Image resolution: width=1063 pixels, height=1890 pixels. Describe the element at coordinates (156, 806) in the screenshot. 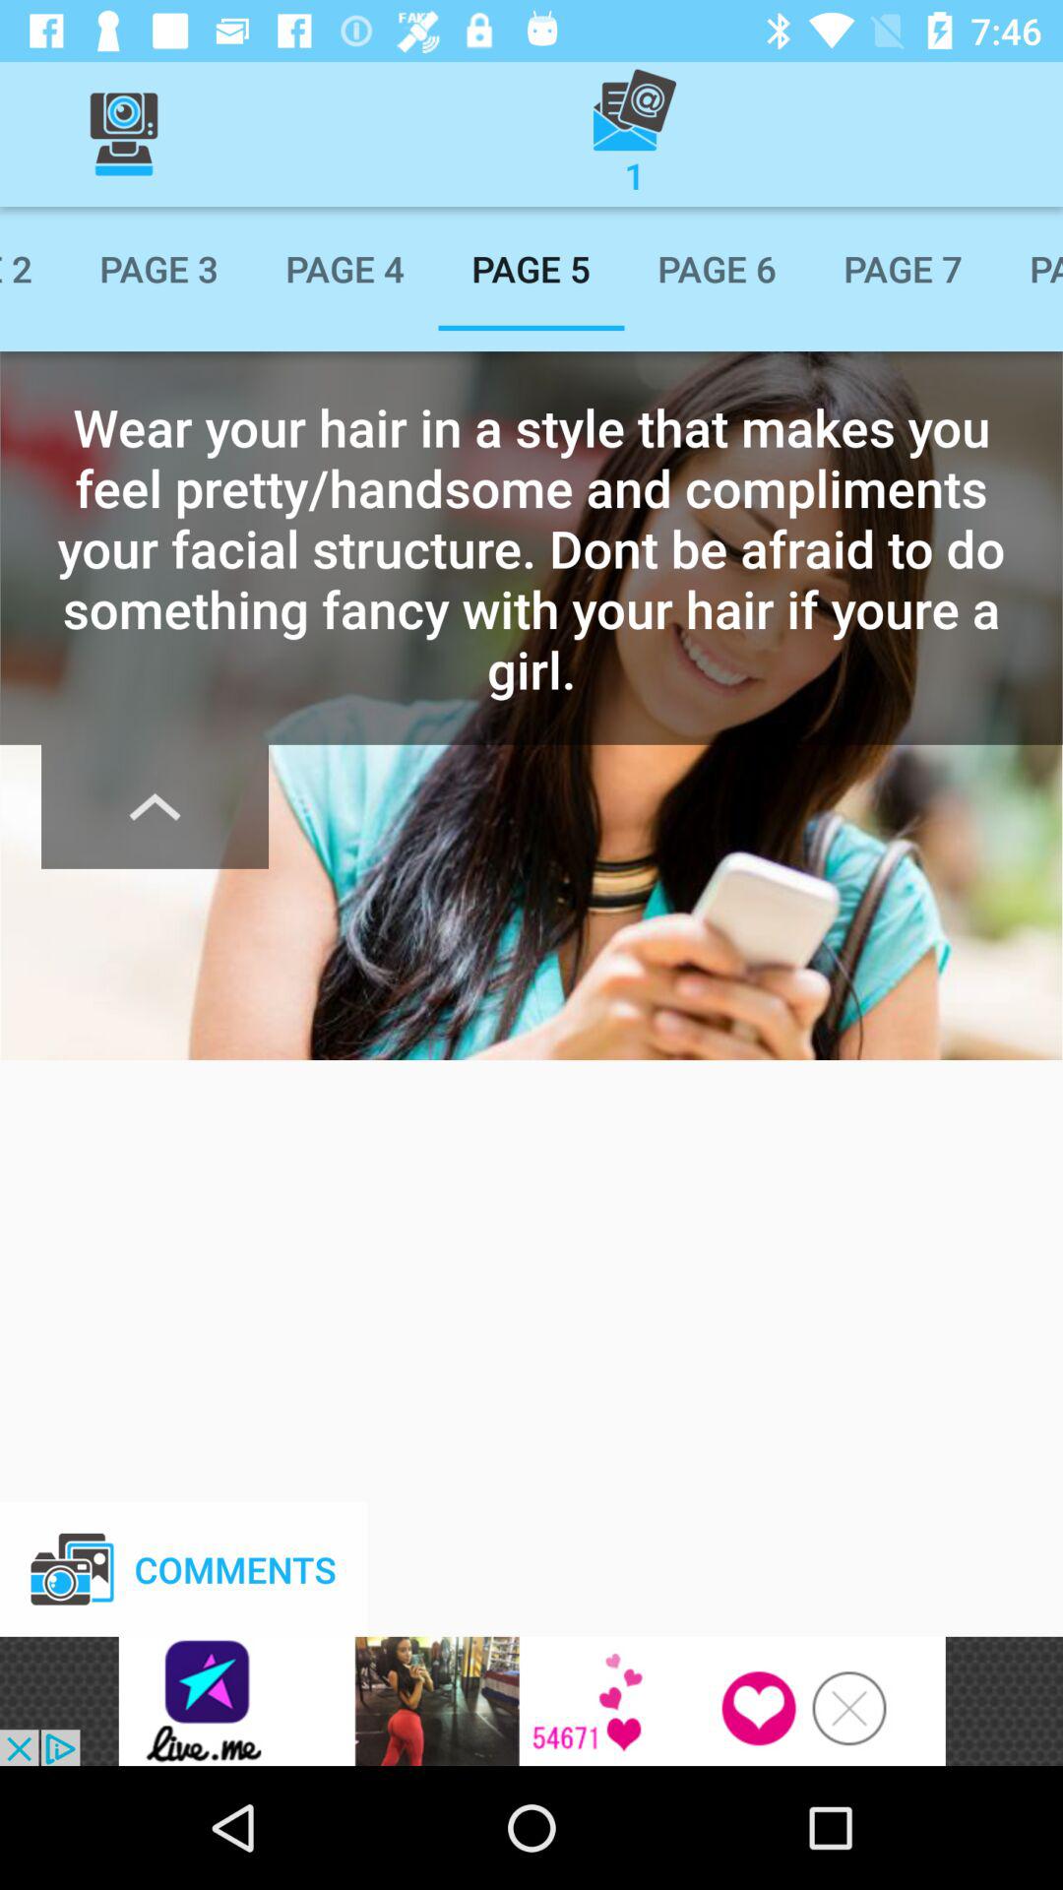

I see `minimize text information` at that location.